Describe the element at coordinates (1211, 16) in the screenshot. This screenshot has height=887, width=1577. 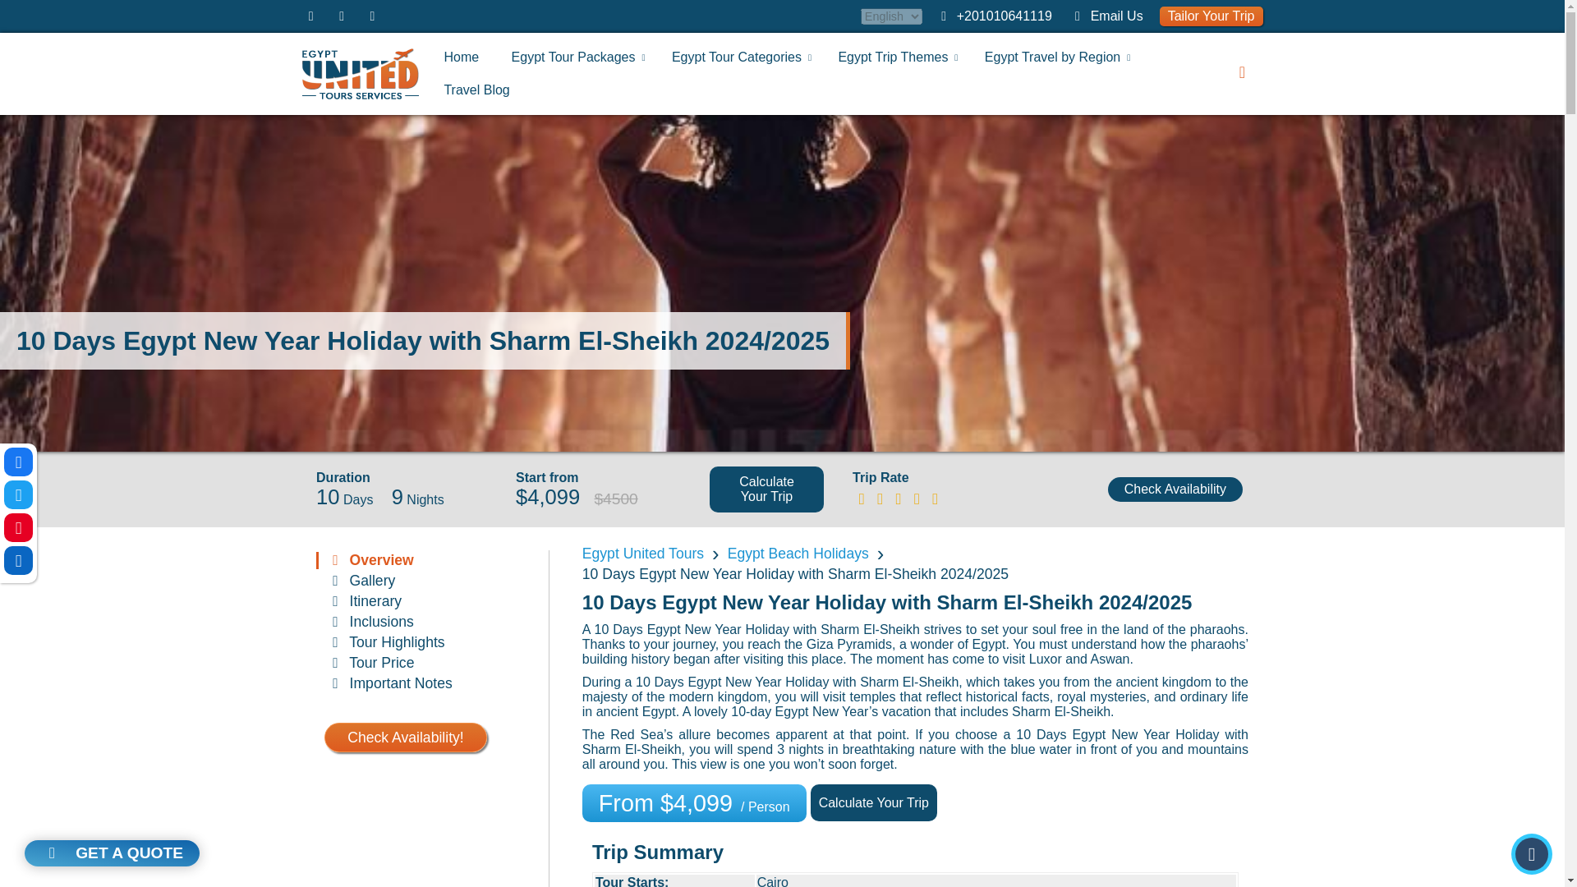
I see `Tailor Your Trip` at that location.